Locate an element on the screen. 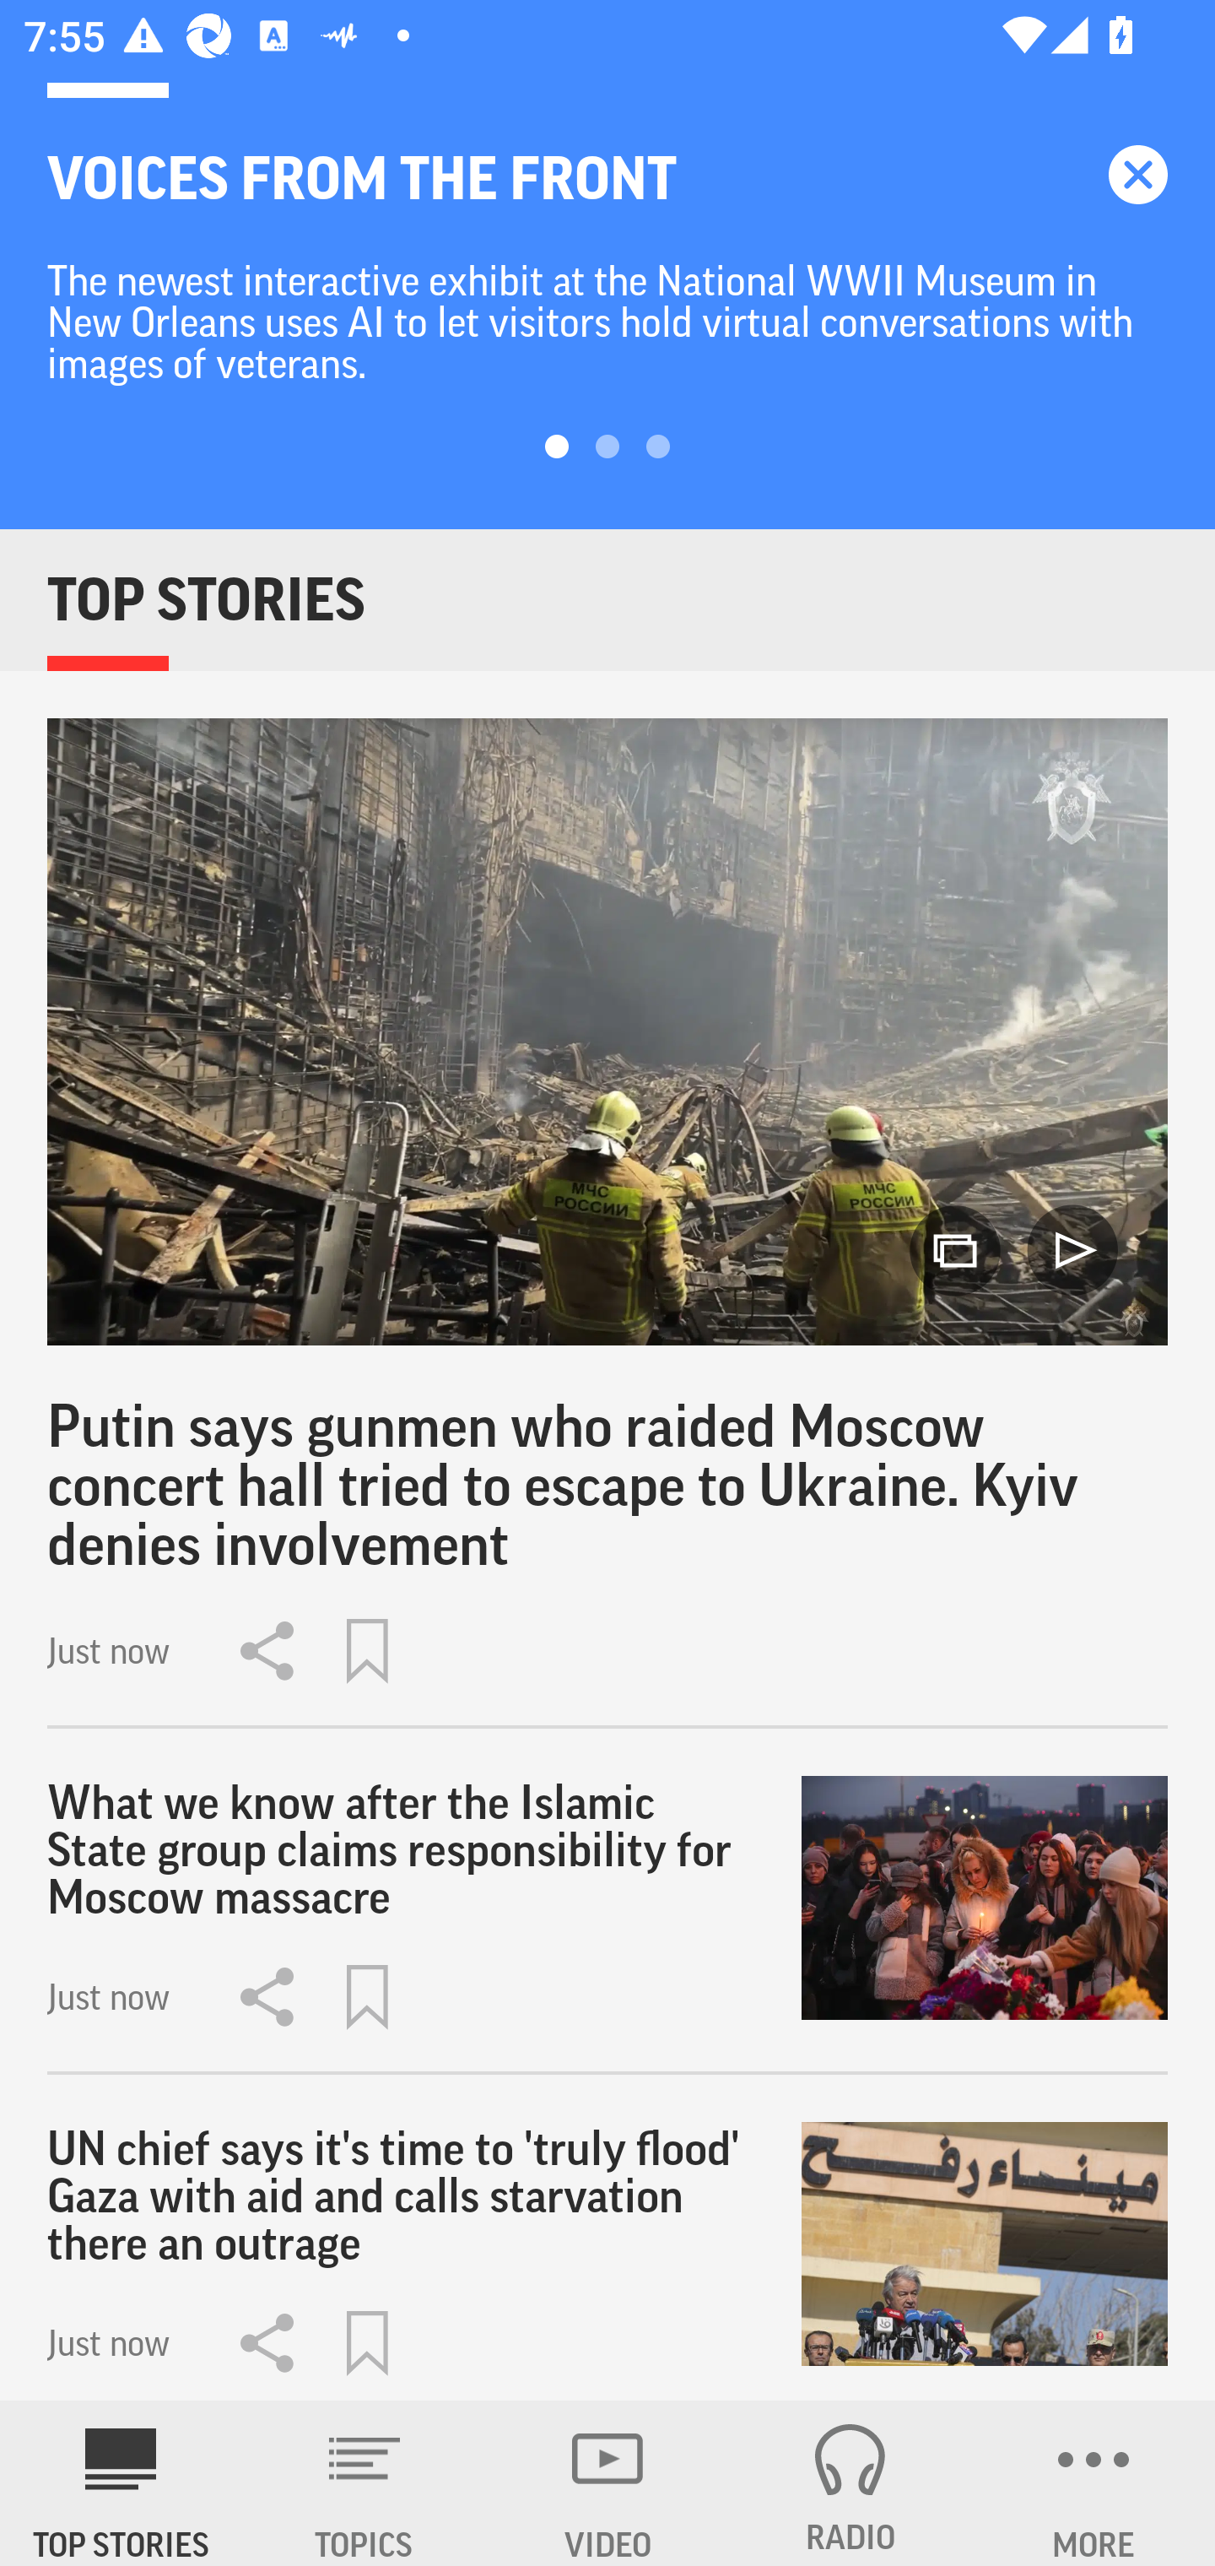 The width and height of the screenshot is (1215, 2566). AP News TOP STORIES is located at coordinates (121, 2483).